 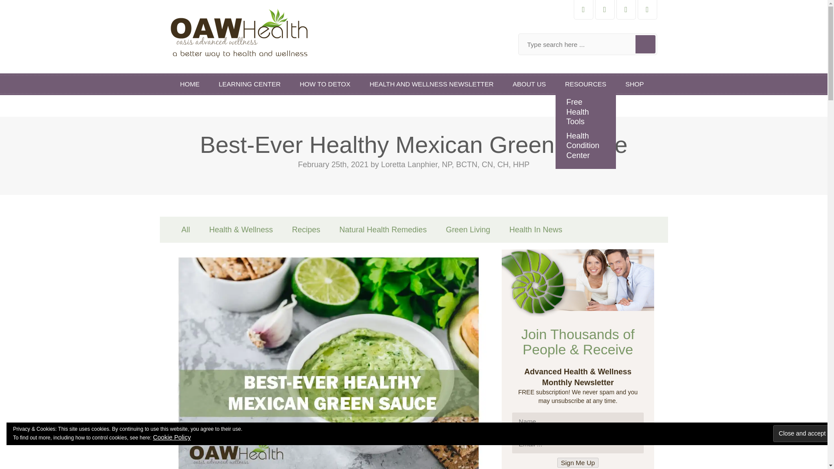 I want to click on SHOP, so click(x=635, y=84).